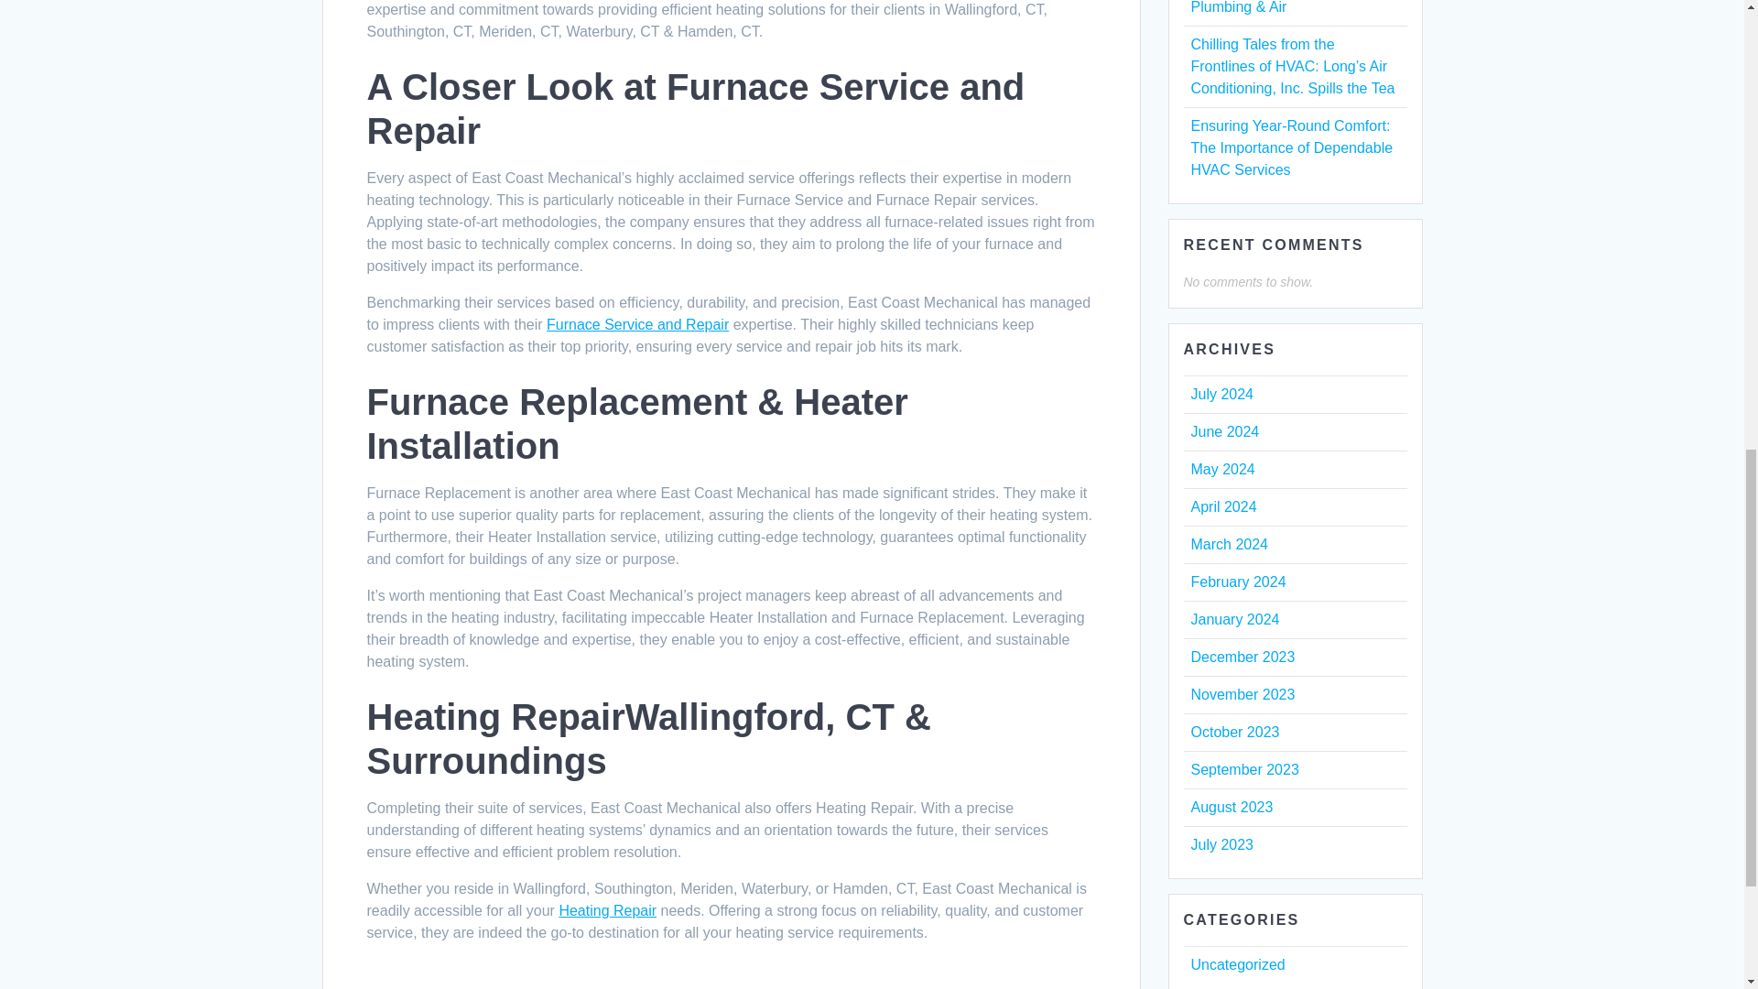  I want to click on Uncategorized, so click(1237, 964).